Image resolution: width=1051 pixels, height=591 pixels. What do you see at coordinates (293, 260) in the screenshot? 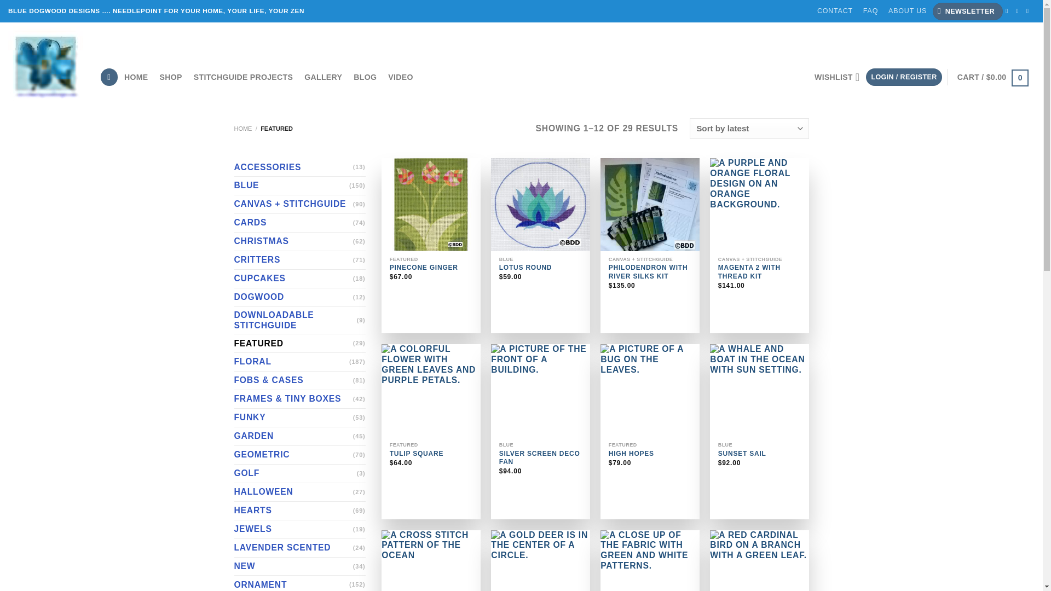
I see `CRITTERS` at bounding box center [293, 260].